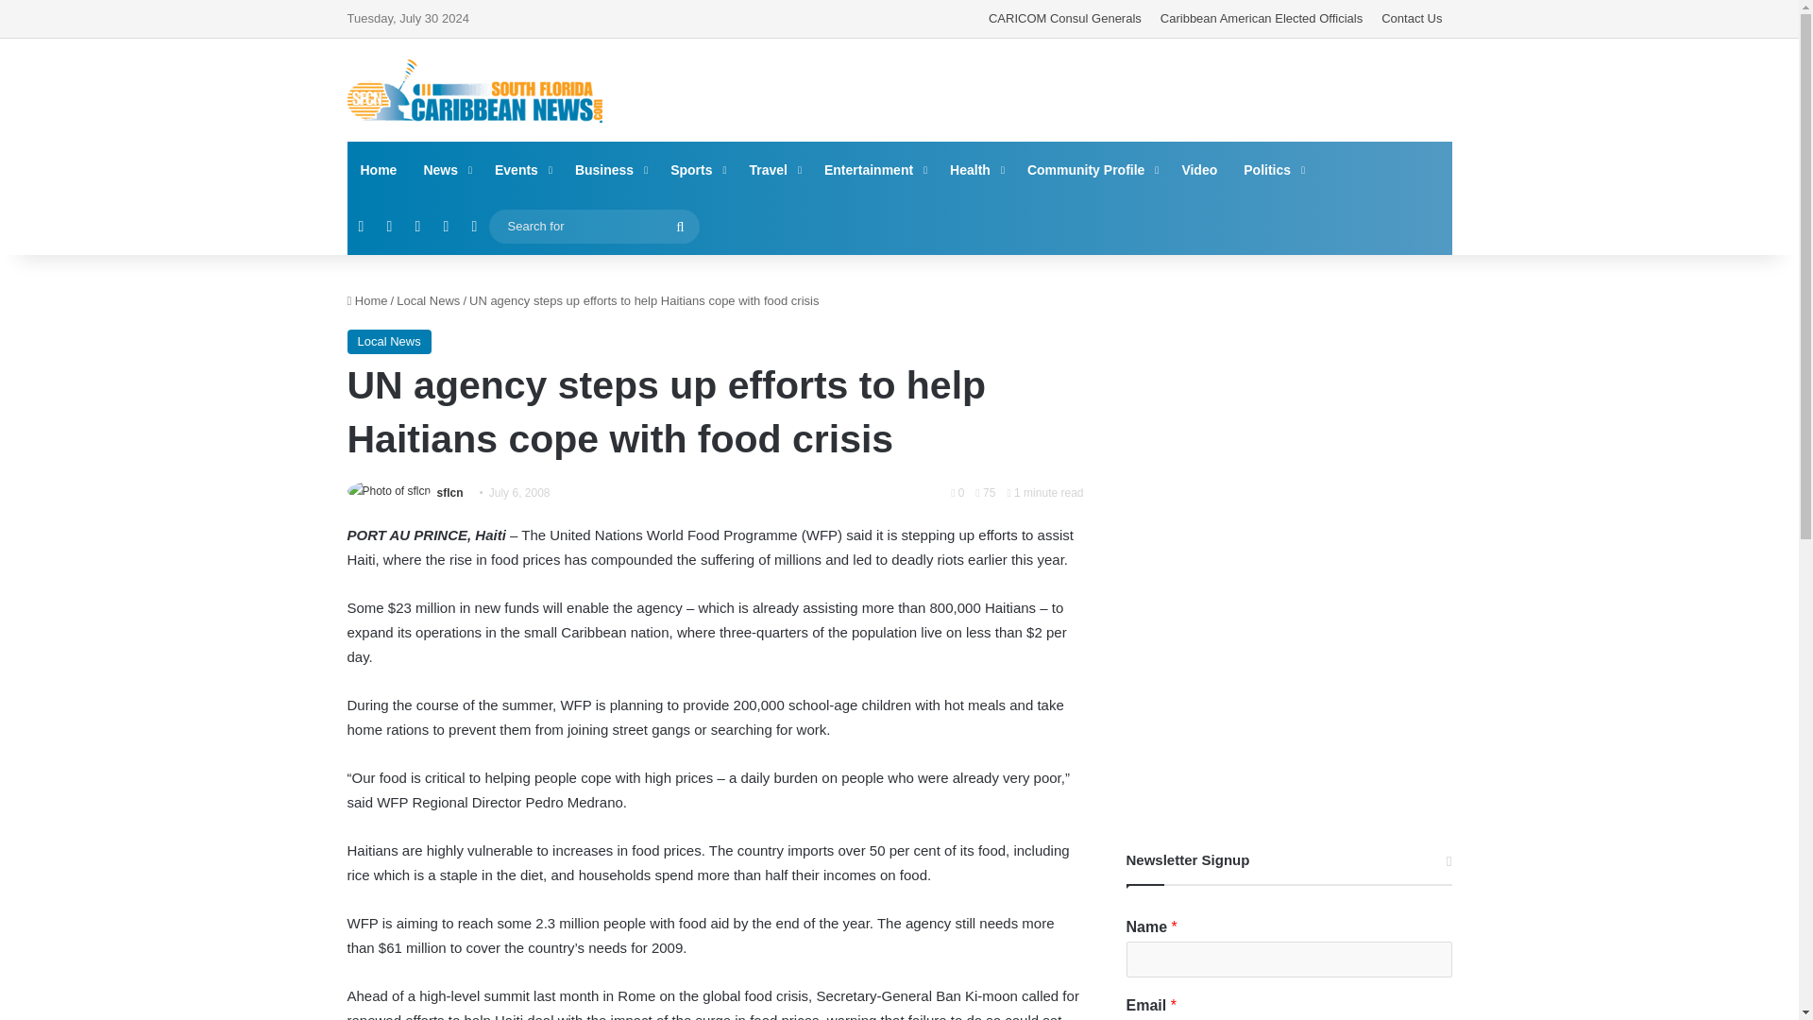  Describe the element at coordinates (974, 170) in the screenshot. I see `Health` at that location.